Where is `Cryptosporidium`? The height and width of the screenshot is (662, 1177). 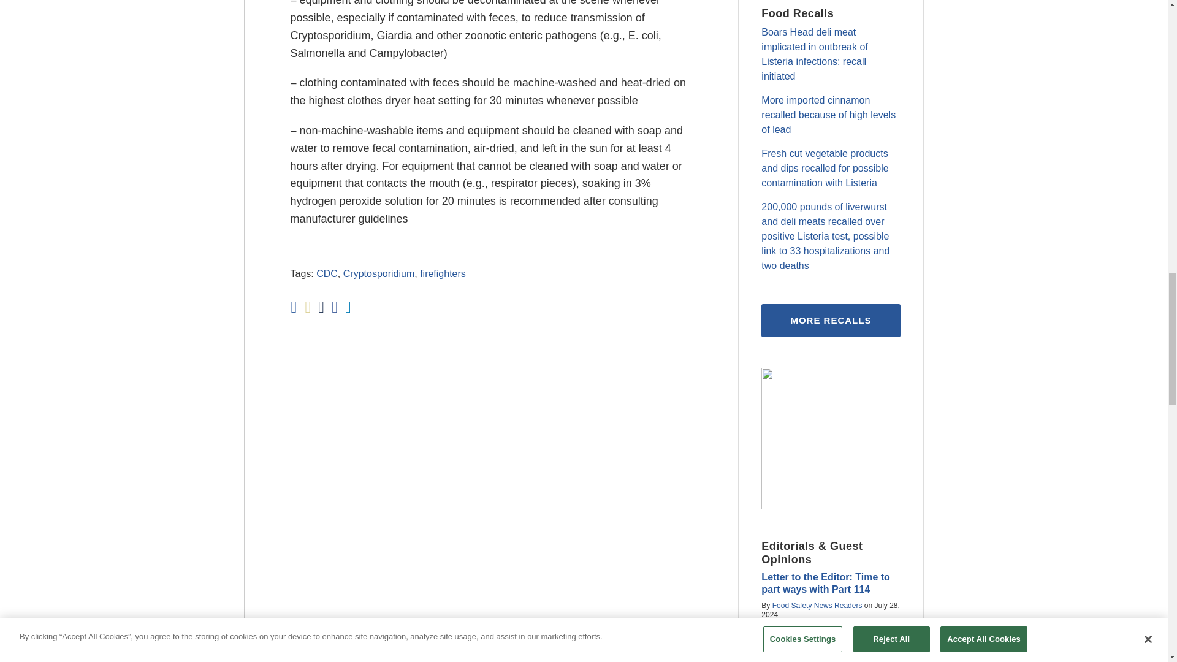 Cryptosporidium is located at coordinates (379, 273).